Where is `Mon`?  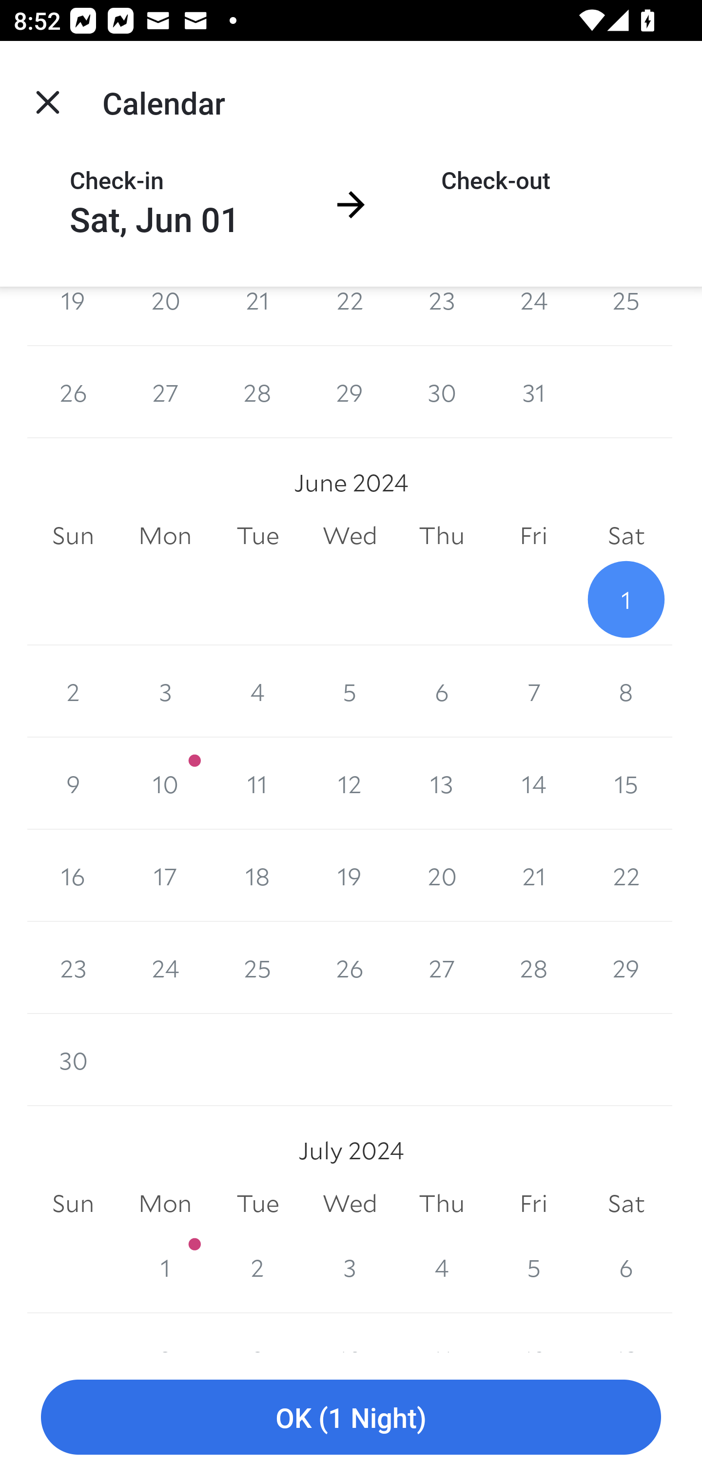 Mon is located at coordinates (165, 535).